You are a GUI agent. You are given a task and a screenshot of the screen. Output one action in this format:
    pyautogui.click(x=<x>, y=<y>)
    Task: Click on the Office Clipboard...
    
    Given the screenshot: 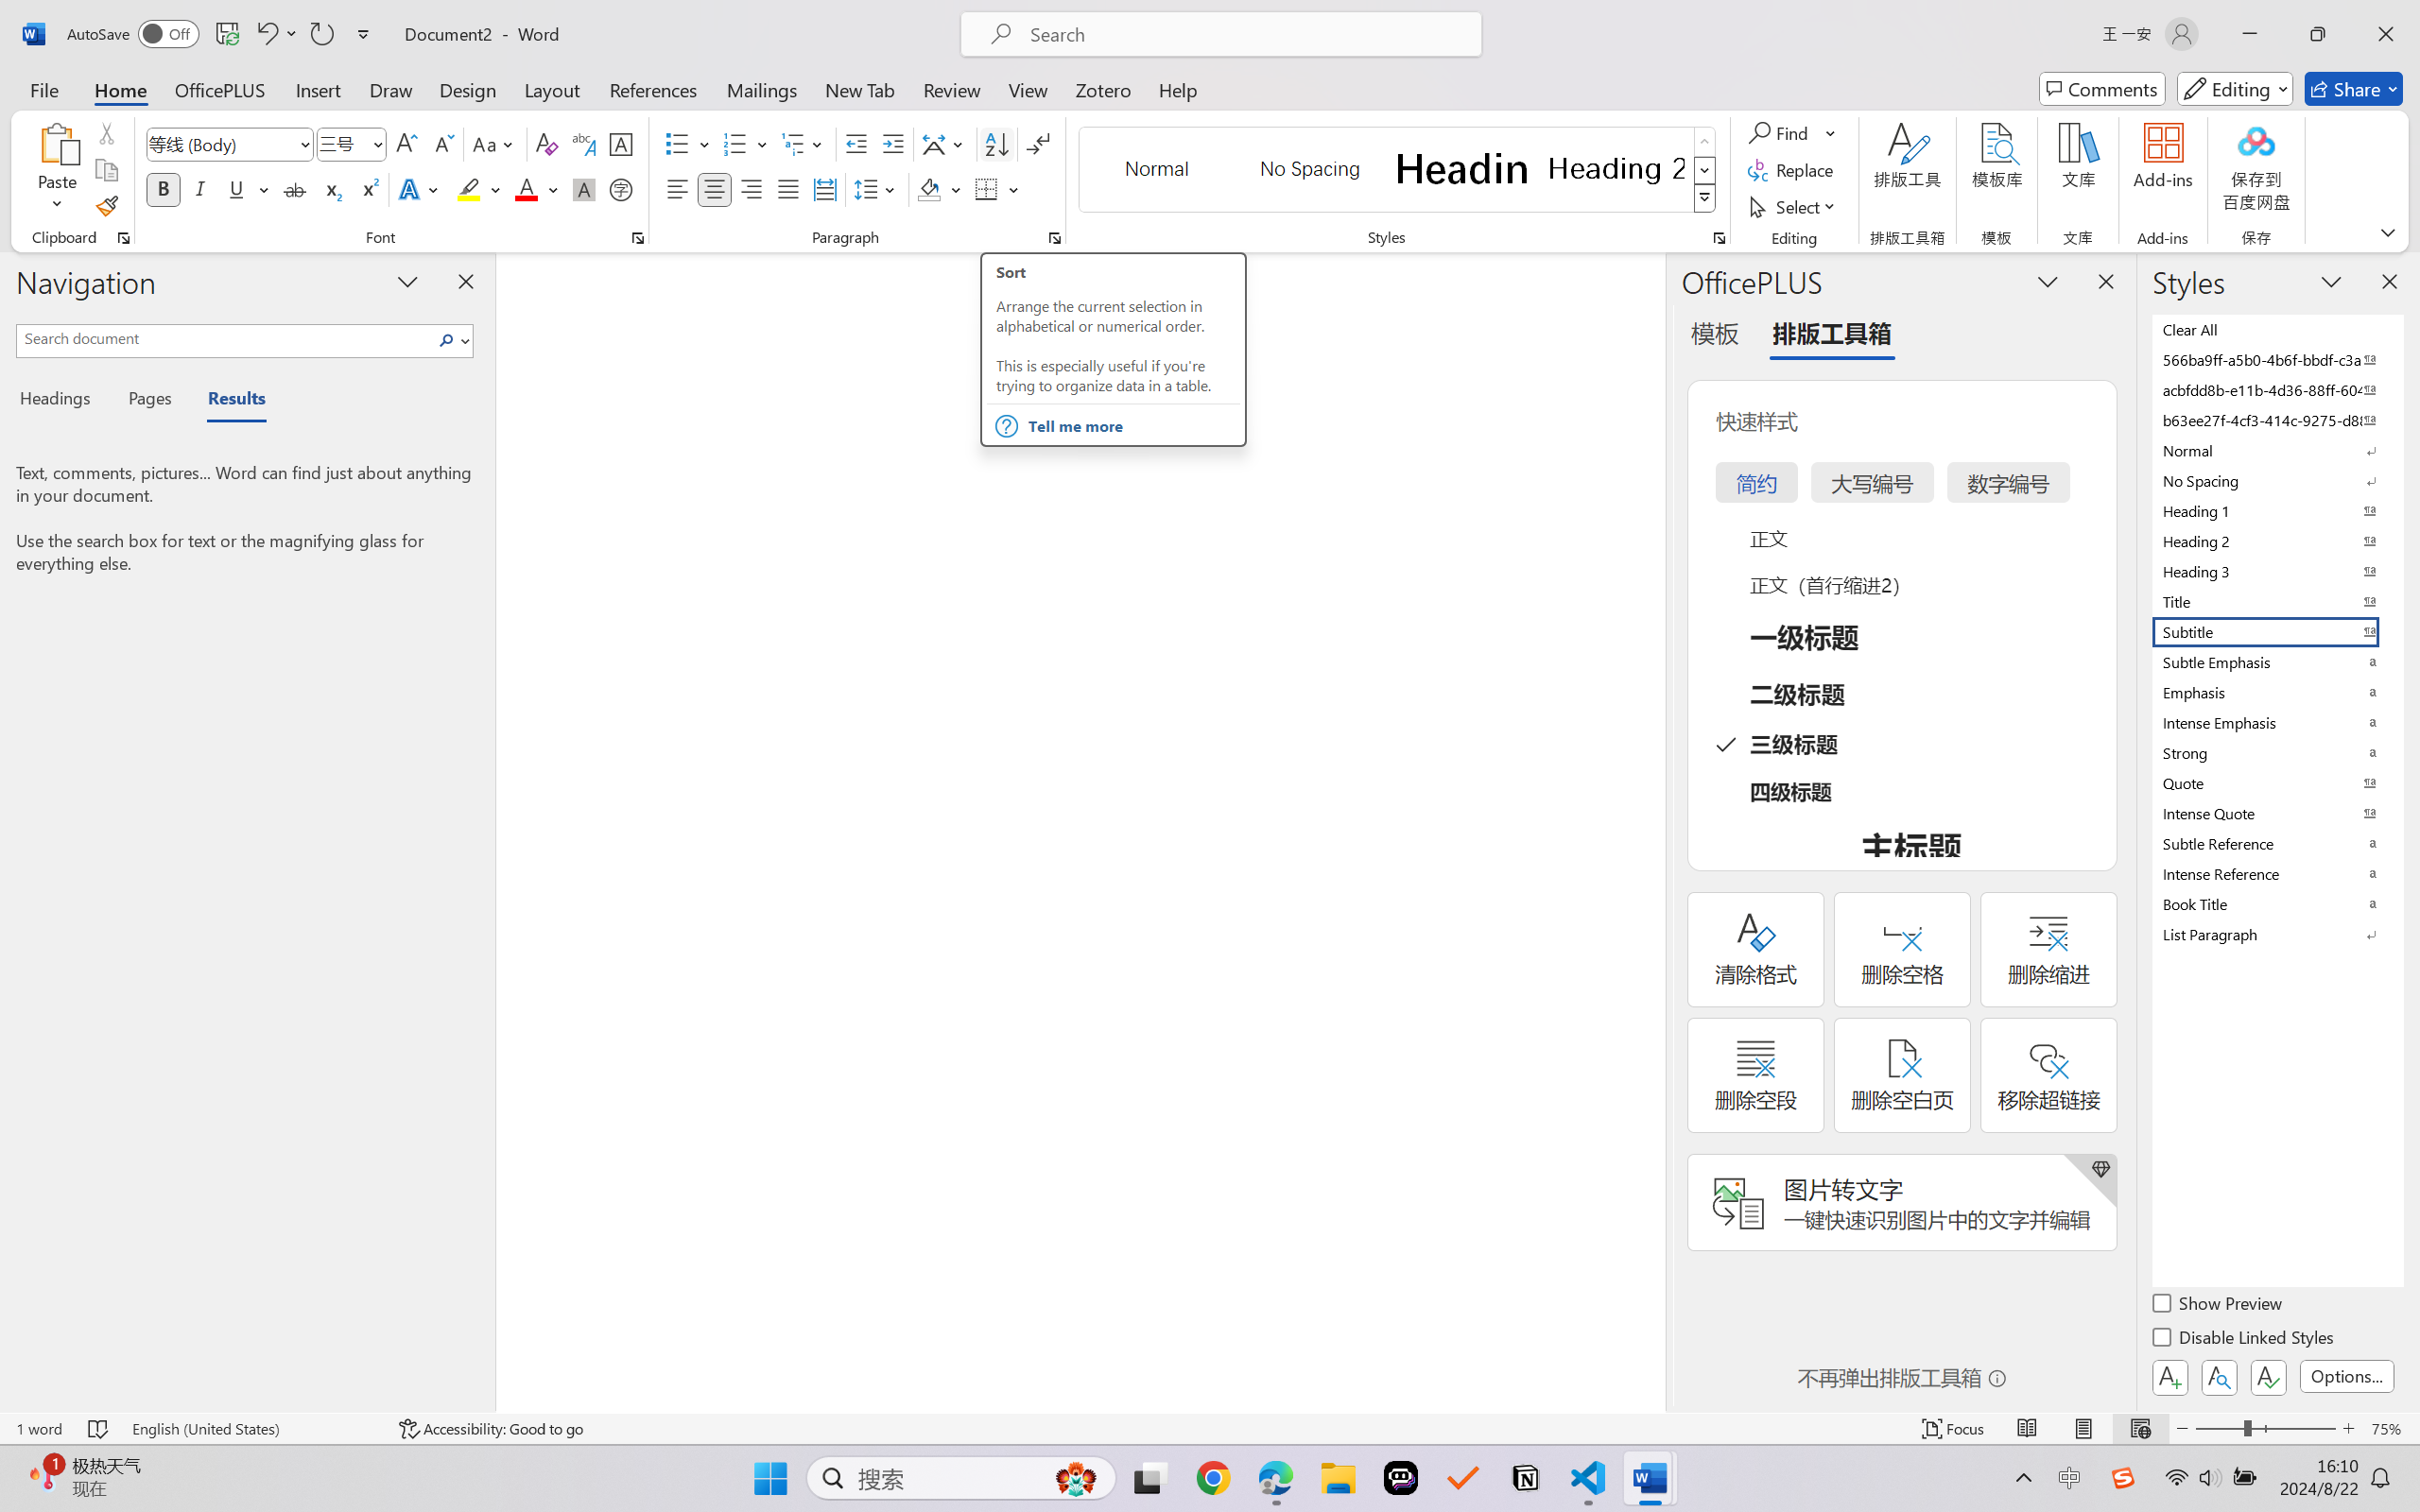 What is the action you would take?
    pyautogui.click(x=123, y=238)
    